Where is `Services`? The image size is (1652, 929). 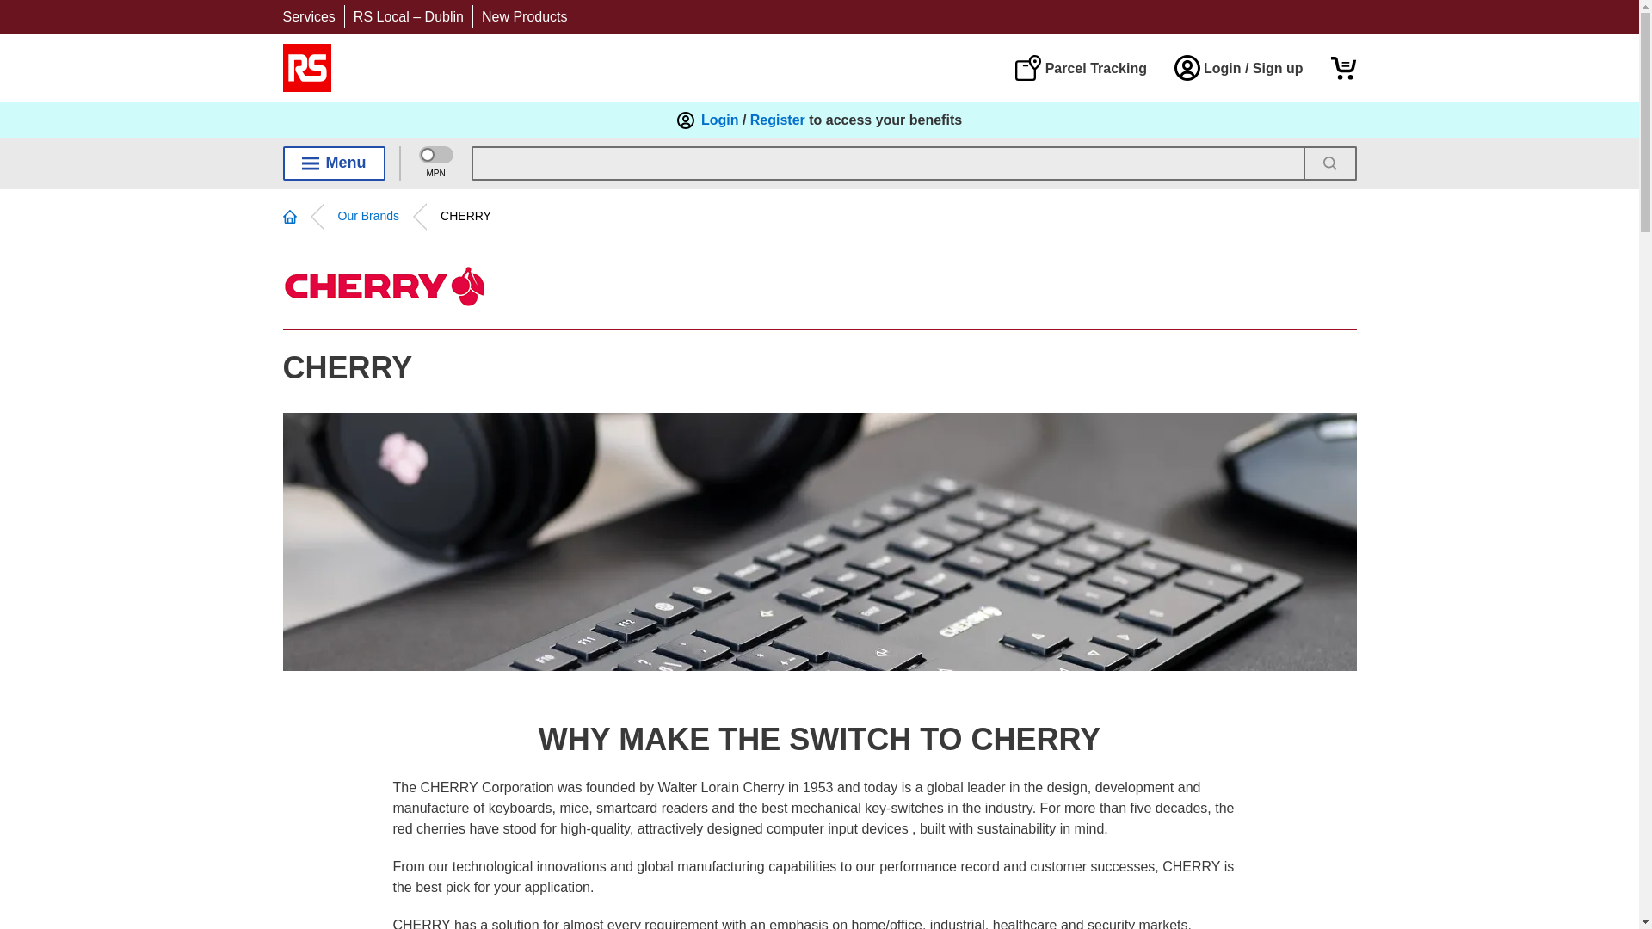
Services is located at coordinates (308, 16).